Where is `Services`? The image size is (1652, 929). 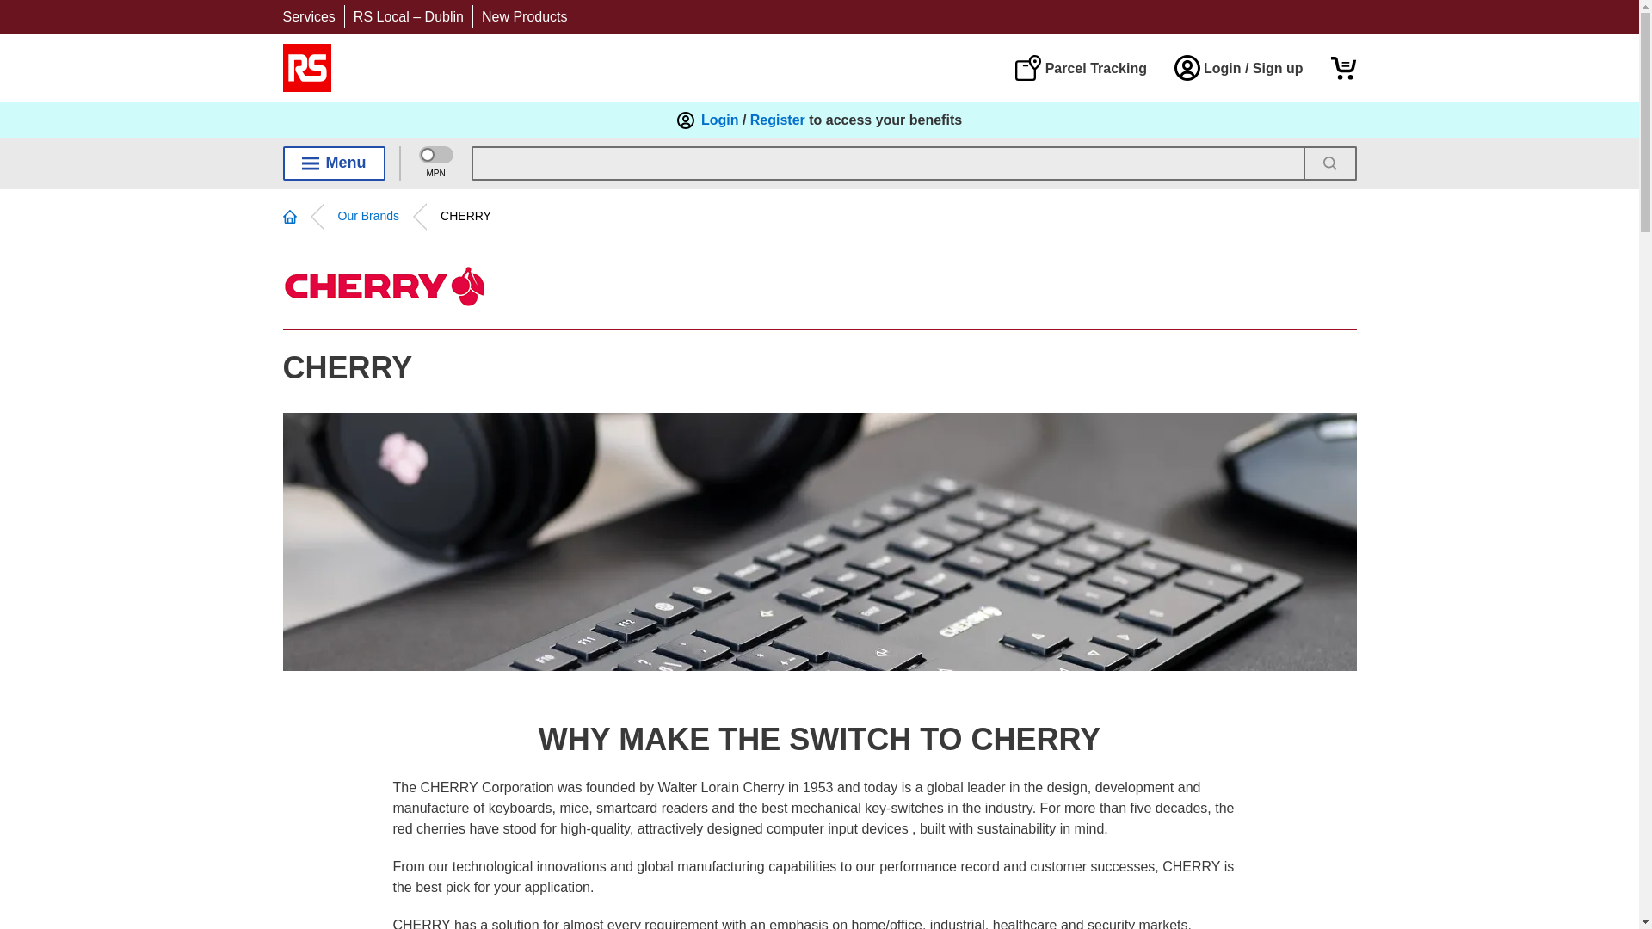
Services is located at coordinates (308, 16).